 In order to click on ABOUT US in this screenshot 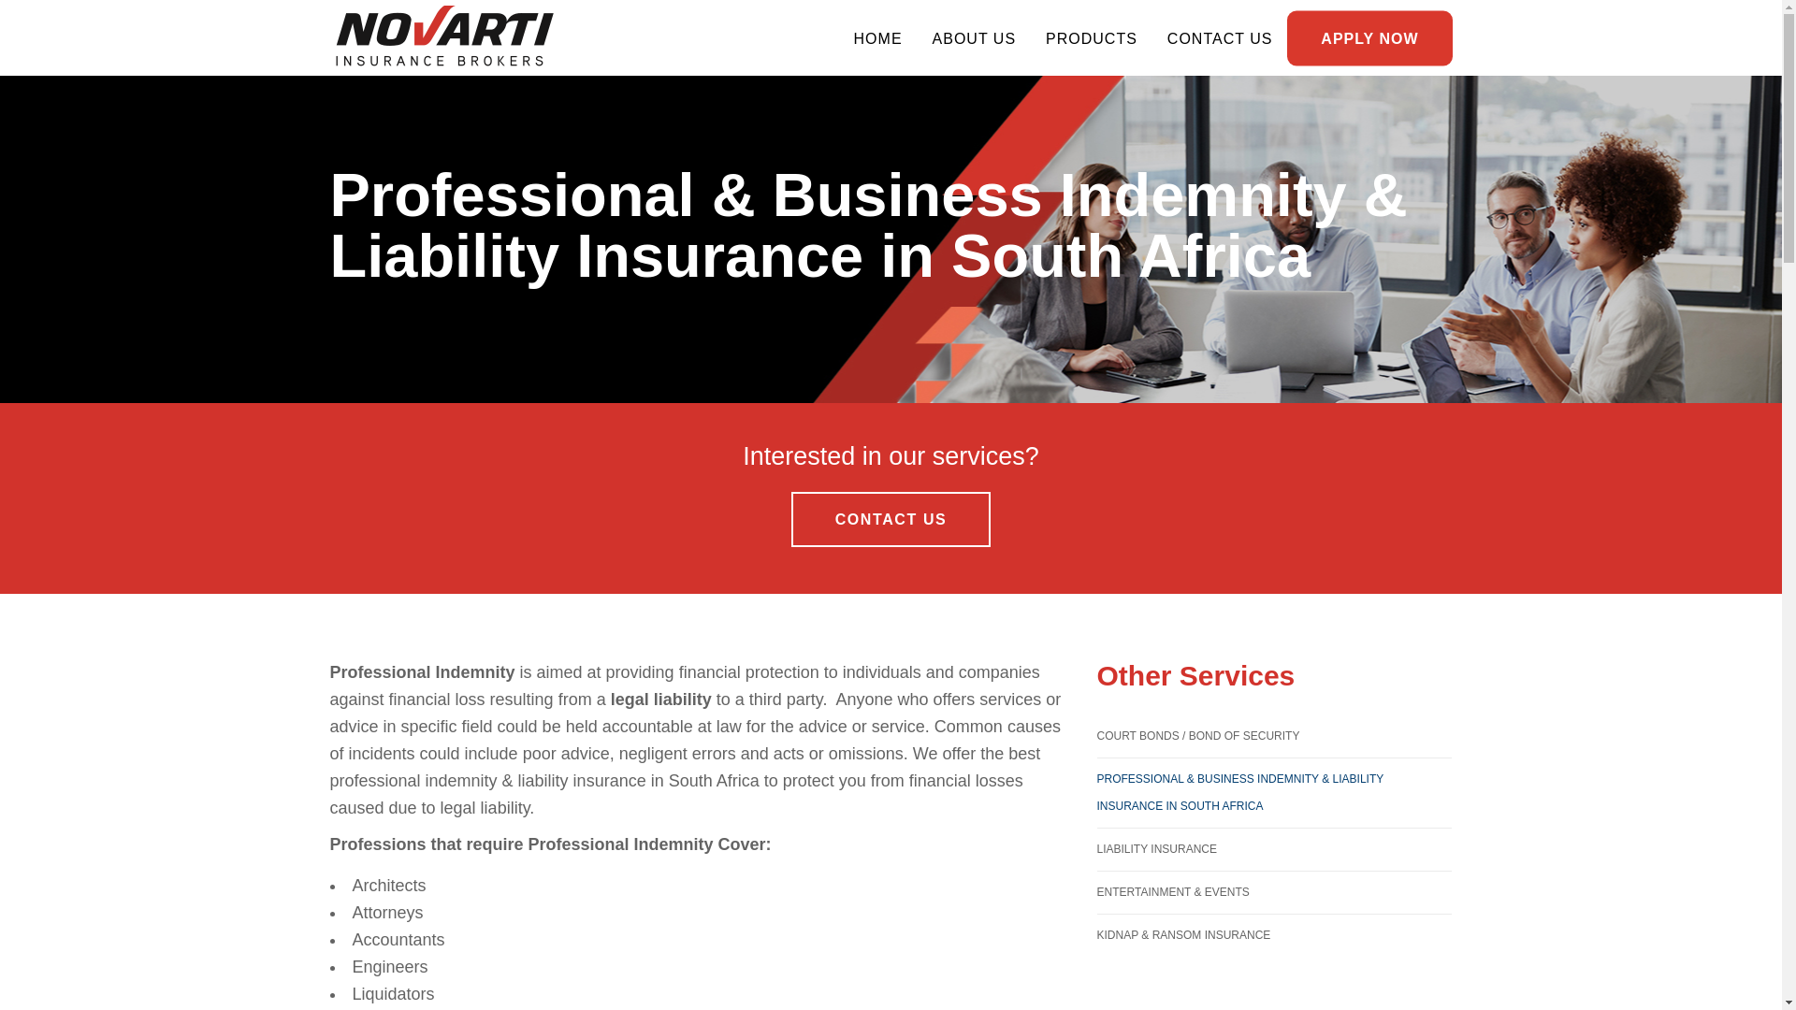, I will do `click(975, 37)`.